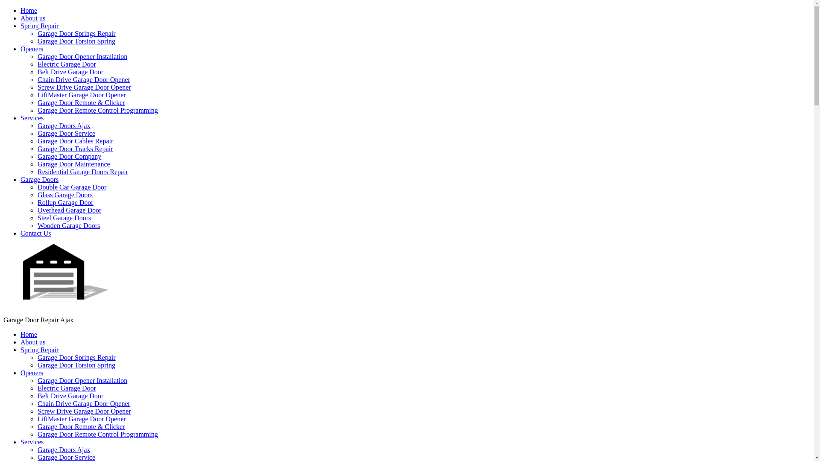 The height and width of the screenshot is (461, 820). I want to click on Garage Door Opener Installation, so click(82, 380).